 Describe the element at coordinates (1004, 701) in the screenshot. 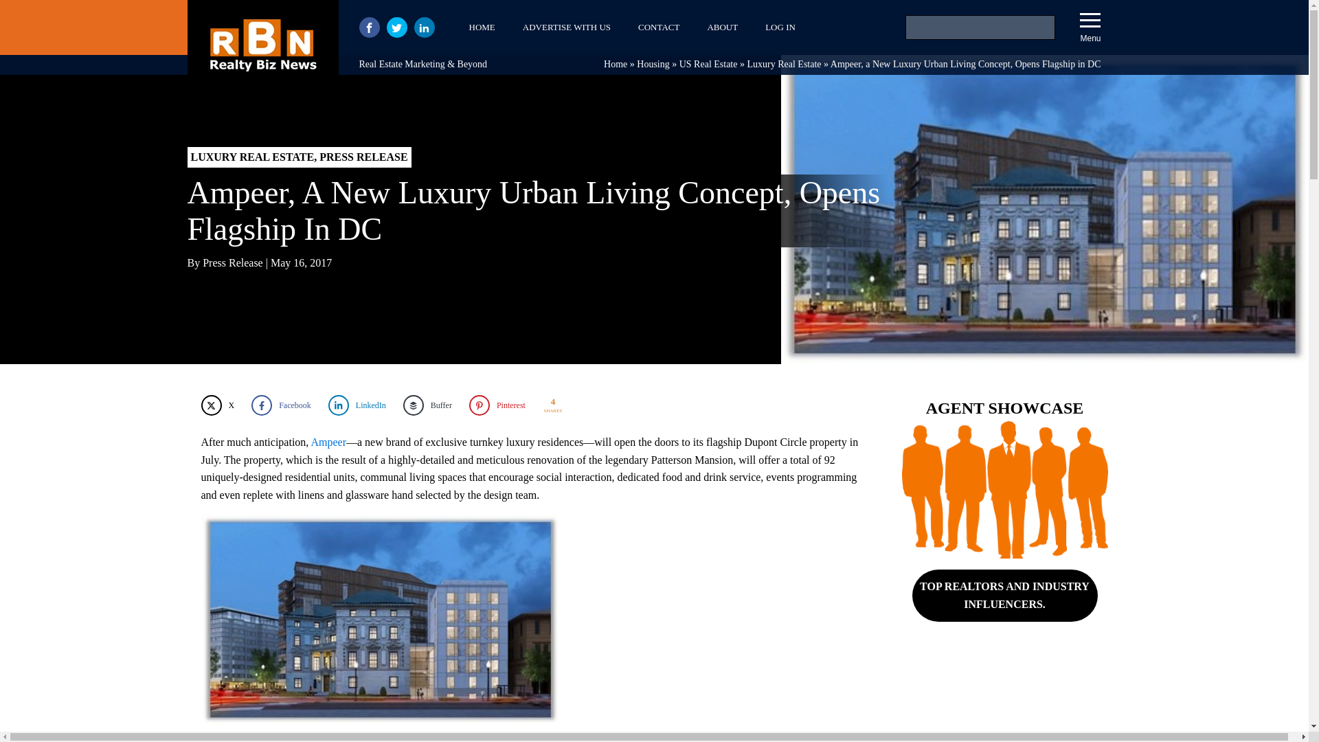

I see `Advertisement` at that location.